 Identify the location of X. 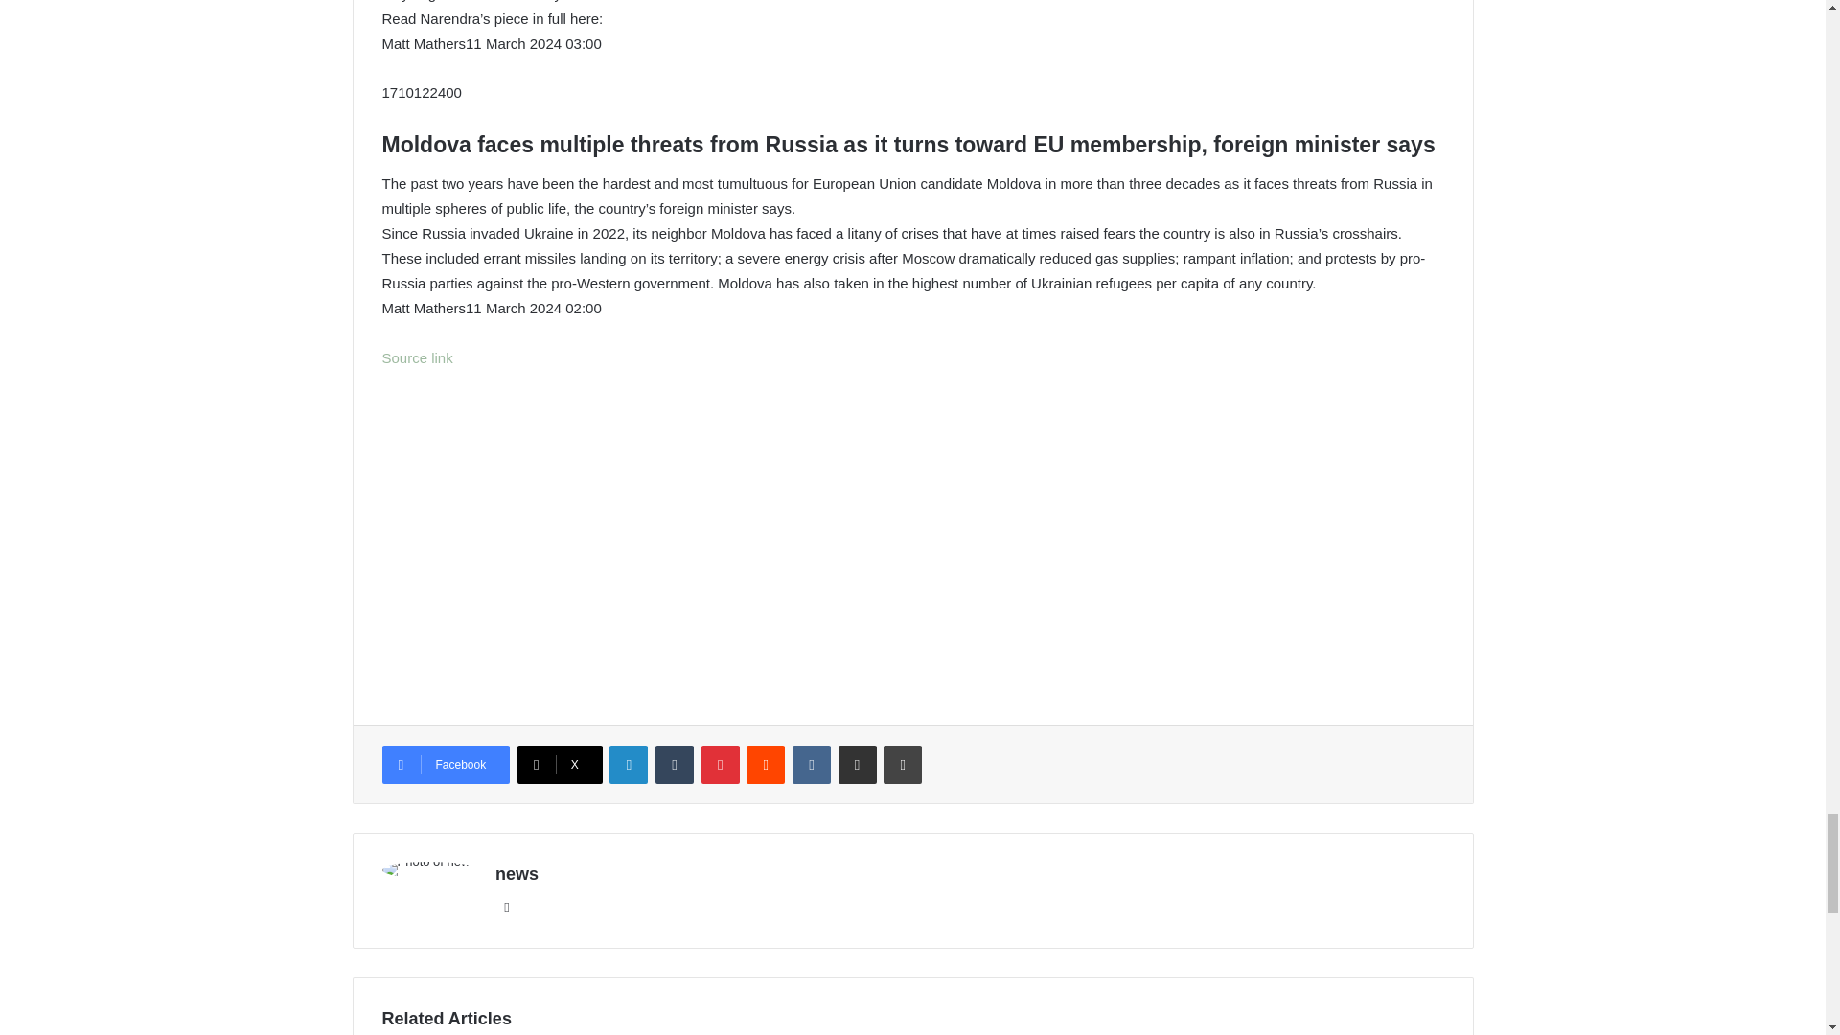
(560, 764).